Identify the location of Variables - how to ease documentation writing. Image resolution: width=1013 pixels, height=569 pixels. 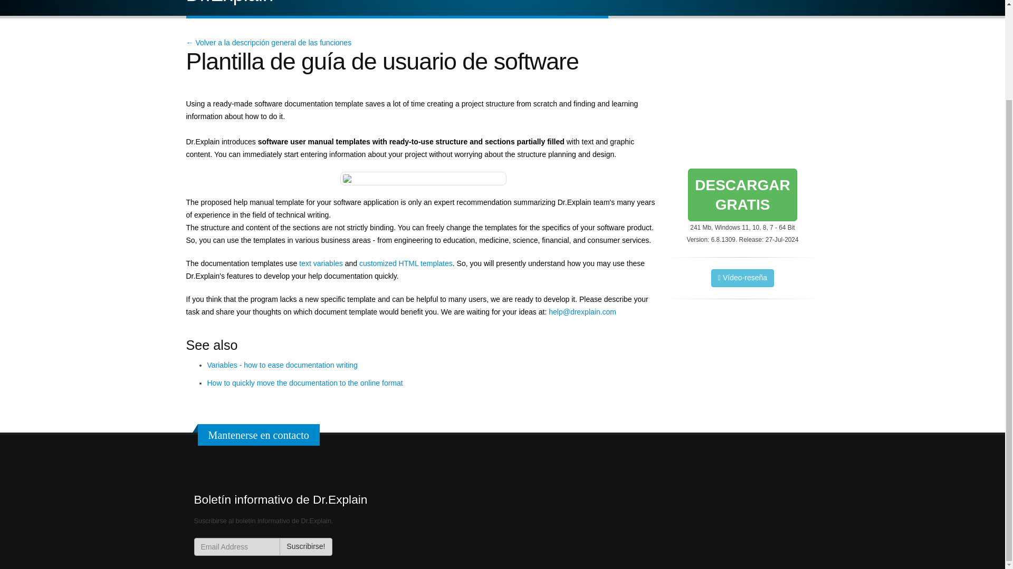
(742, 195).